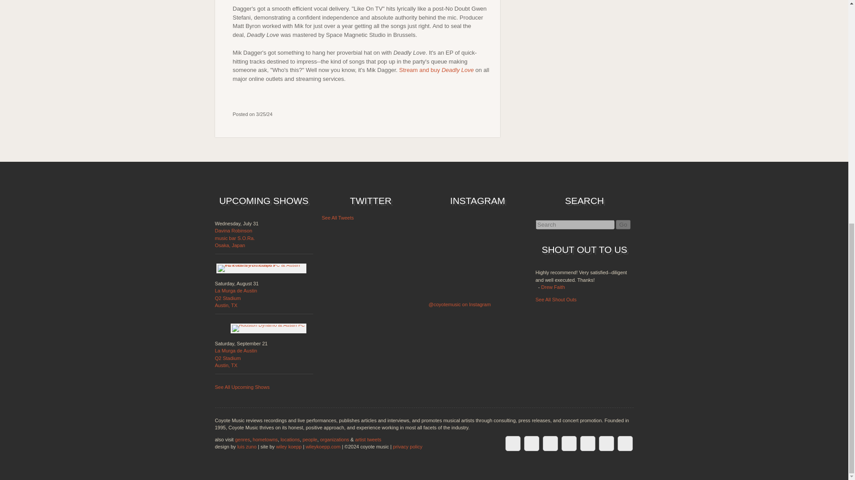 The width and height of the screenshot is (855, 480). I want to click on Go, so click(623, 224).